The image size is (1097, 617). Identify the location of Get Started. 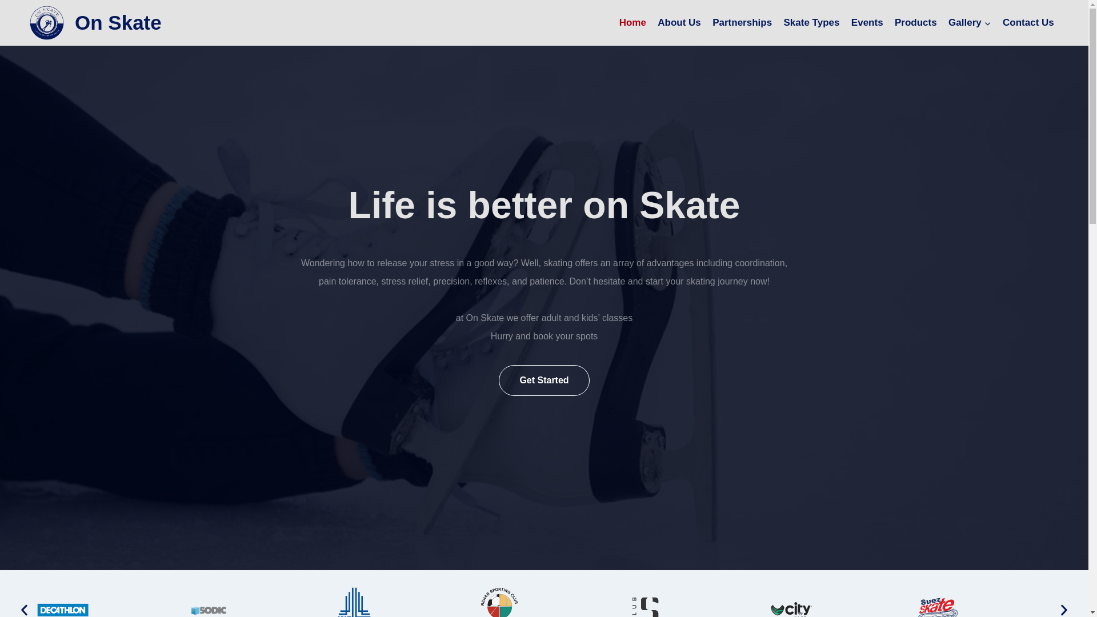
(544, 380).